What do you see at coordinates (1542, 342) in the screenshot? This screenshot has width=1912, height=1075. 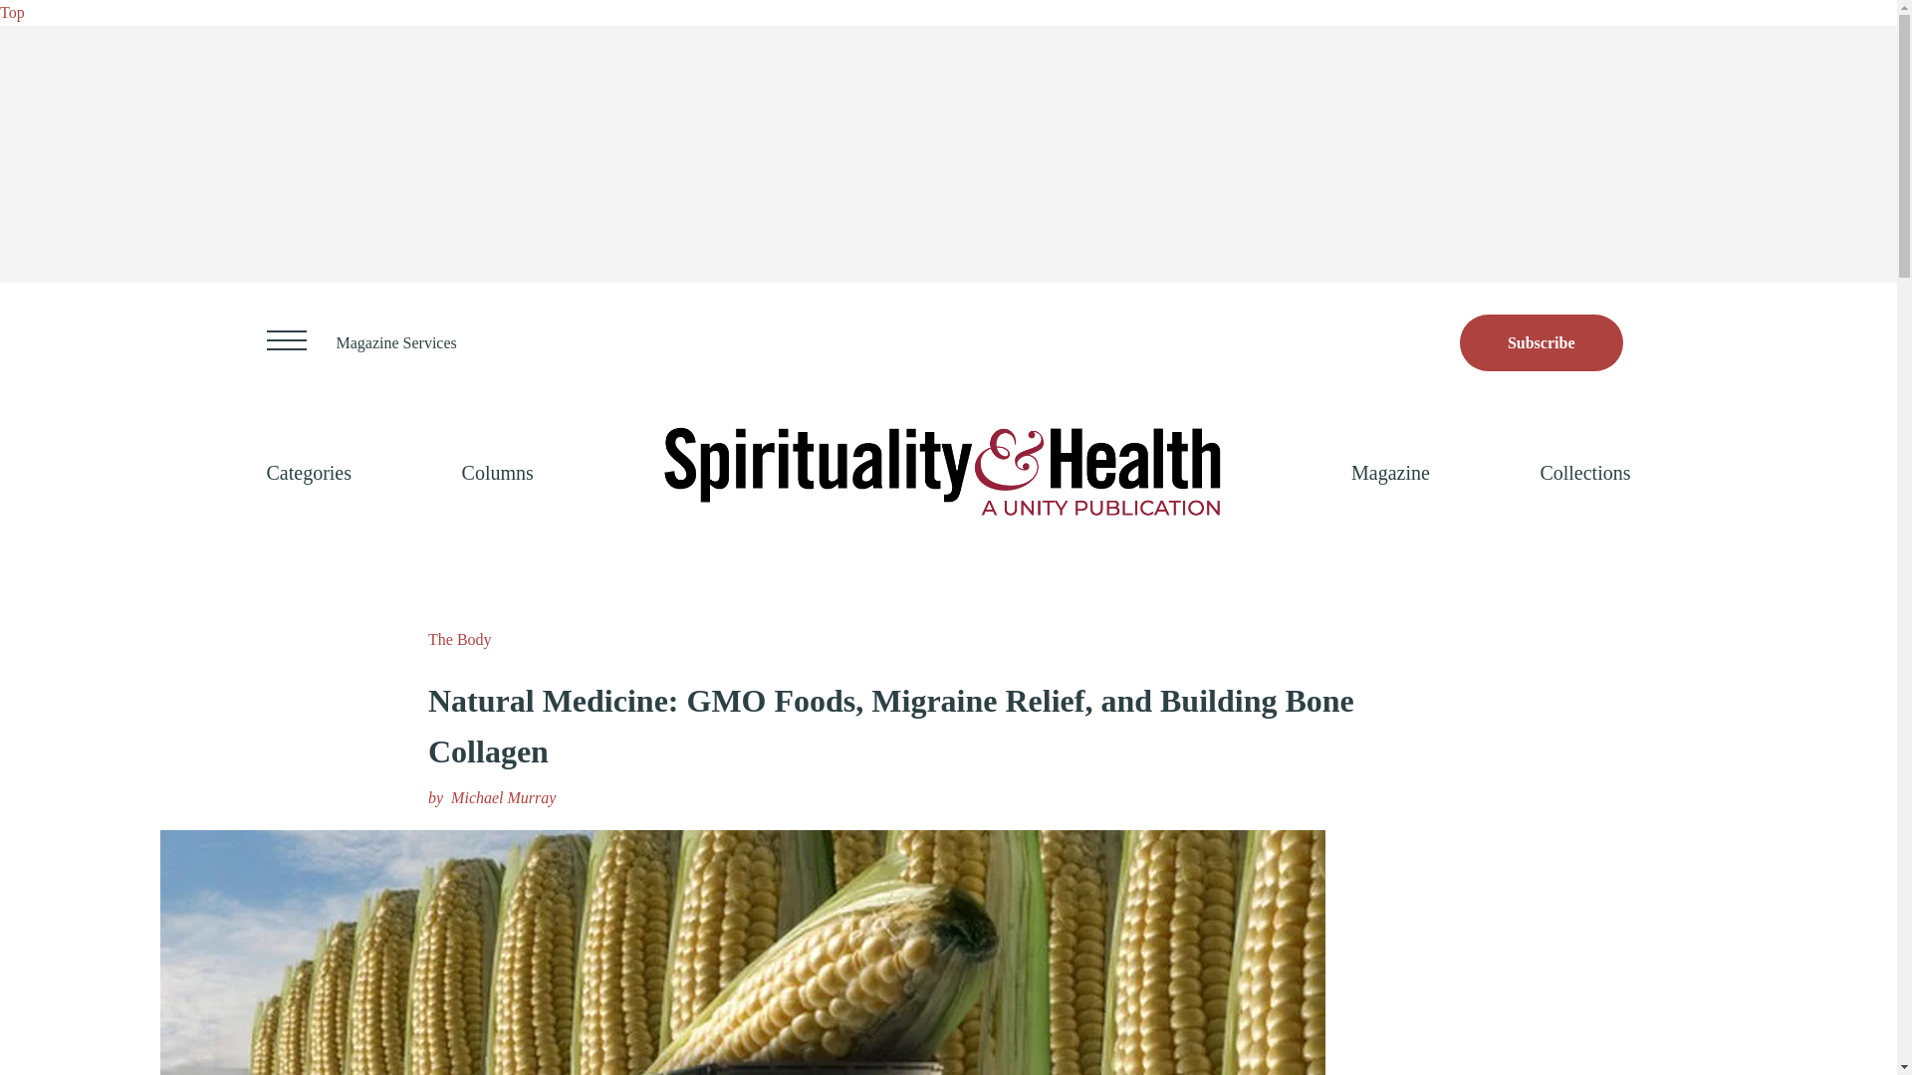 I see `Subscribe` at bounding box center [1542, 342].